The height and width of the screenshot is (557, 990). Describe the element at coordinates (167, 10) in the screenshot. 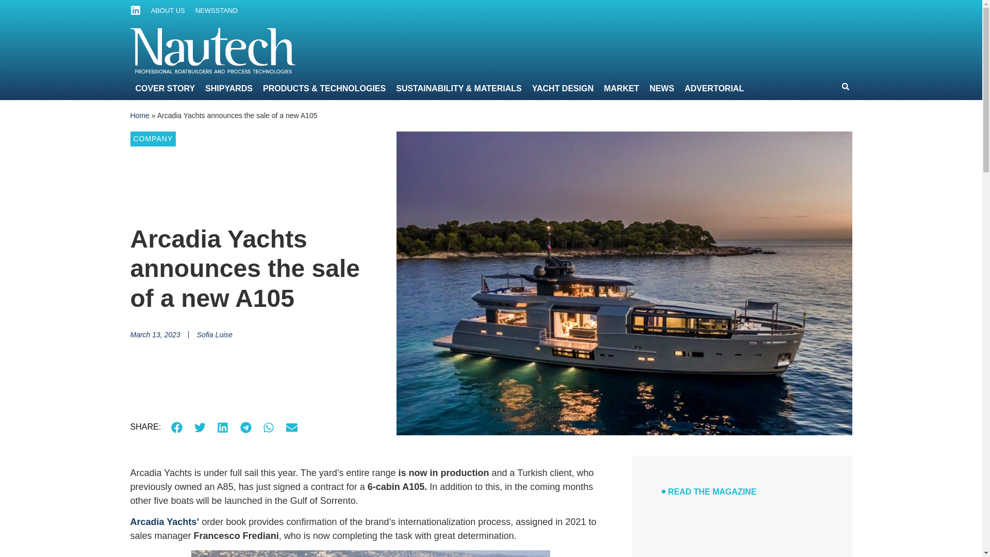

I see `ABOUT US` at that location.